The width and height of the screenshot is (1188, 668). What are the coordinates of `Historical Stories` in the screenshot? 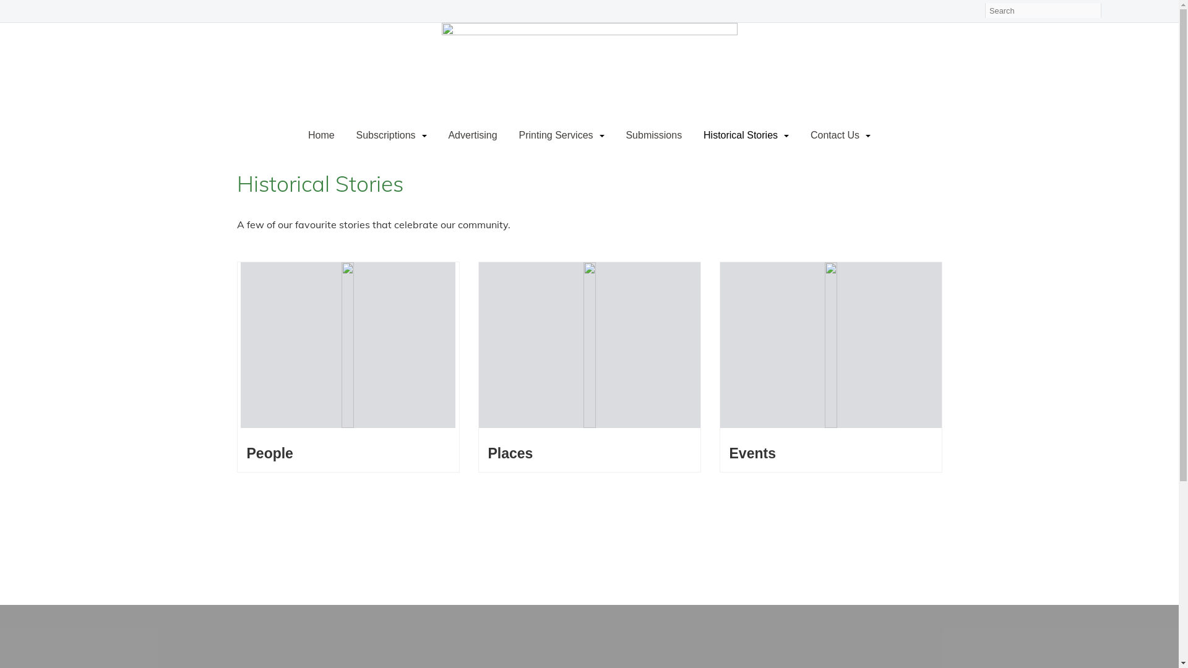 It's located at (746, 135).